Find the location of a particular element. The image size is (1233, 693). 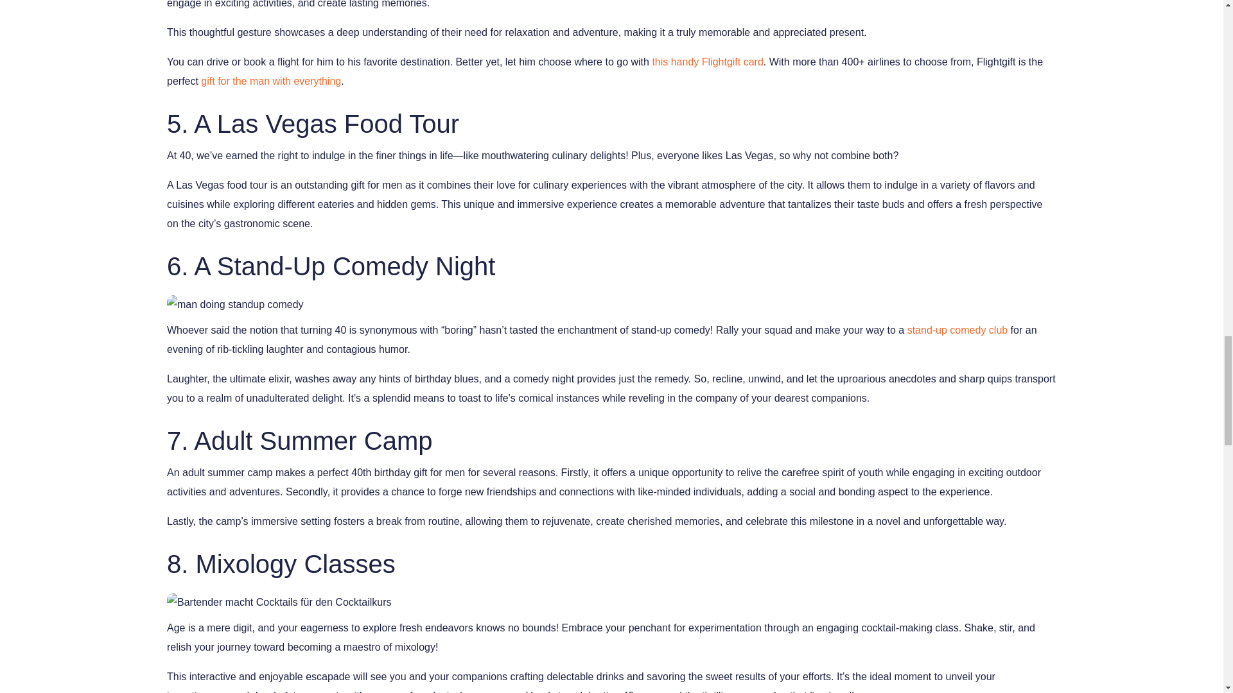

40Th Birthday Gift Ideas For Men To Rock His World 5 is located at coordinates (235, 305).